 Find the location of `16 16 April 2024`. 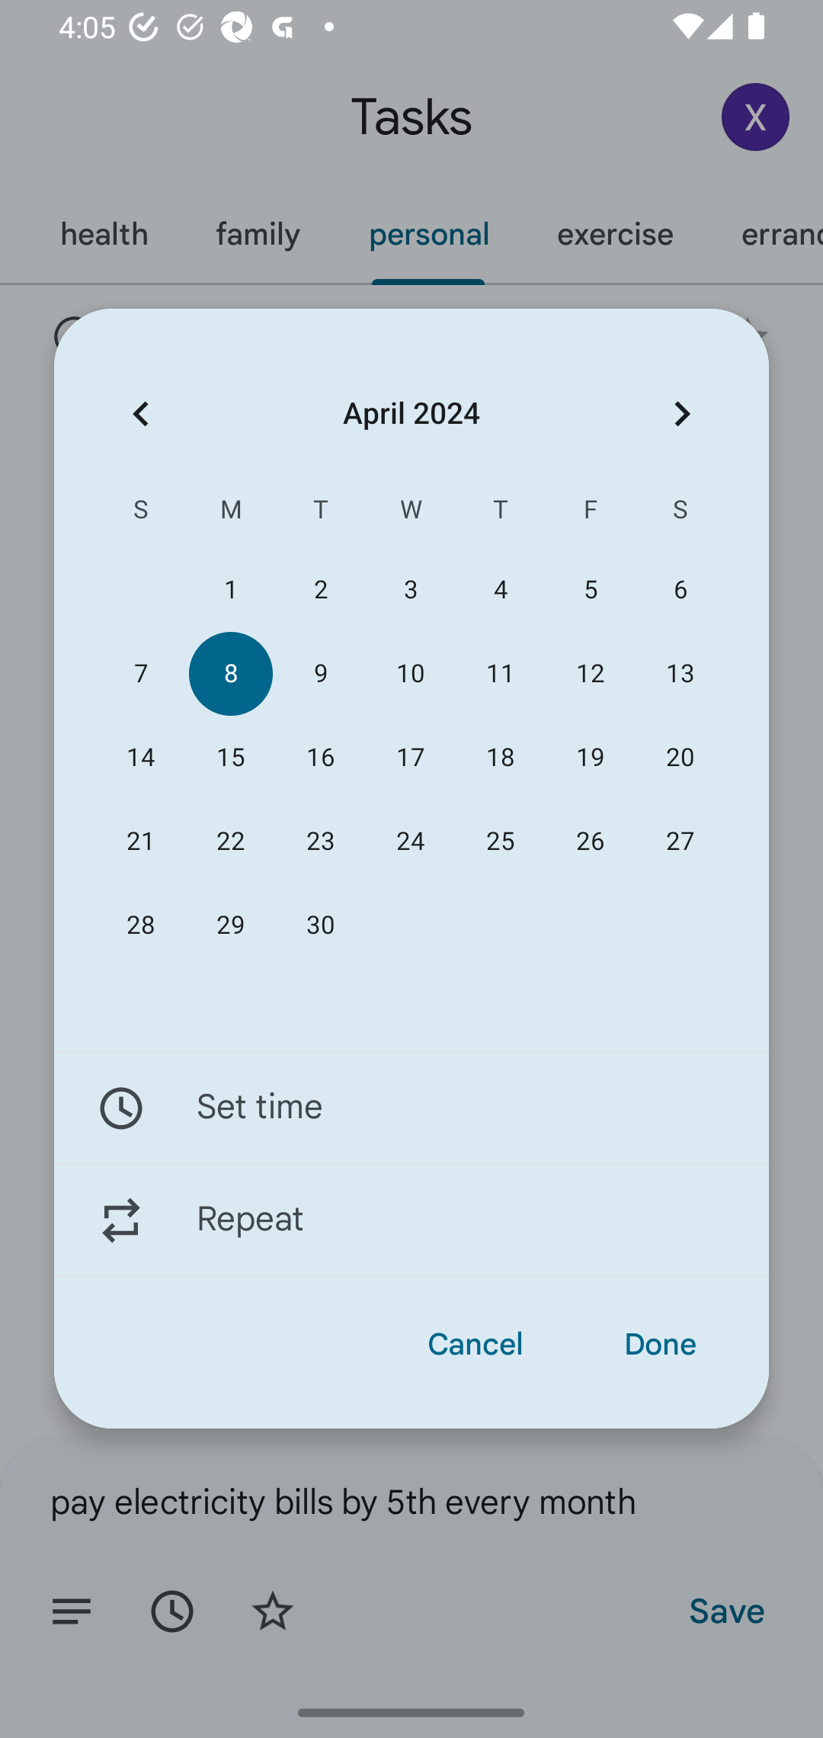

16 16 April 2024 is located at coordinates (320, 758).